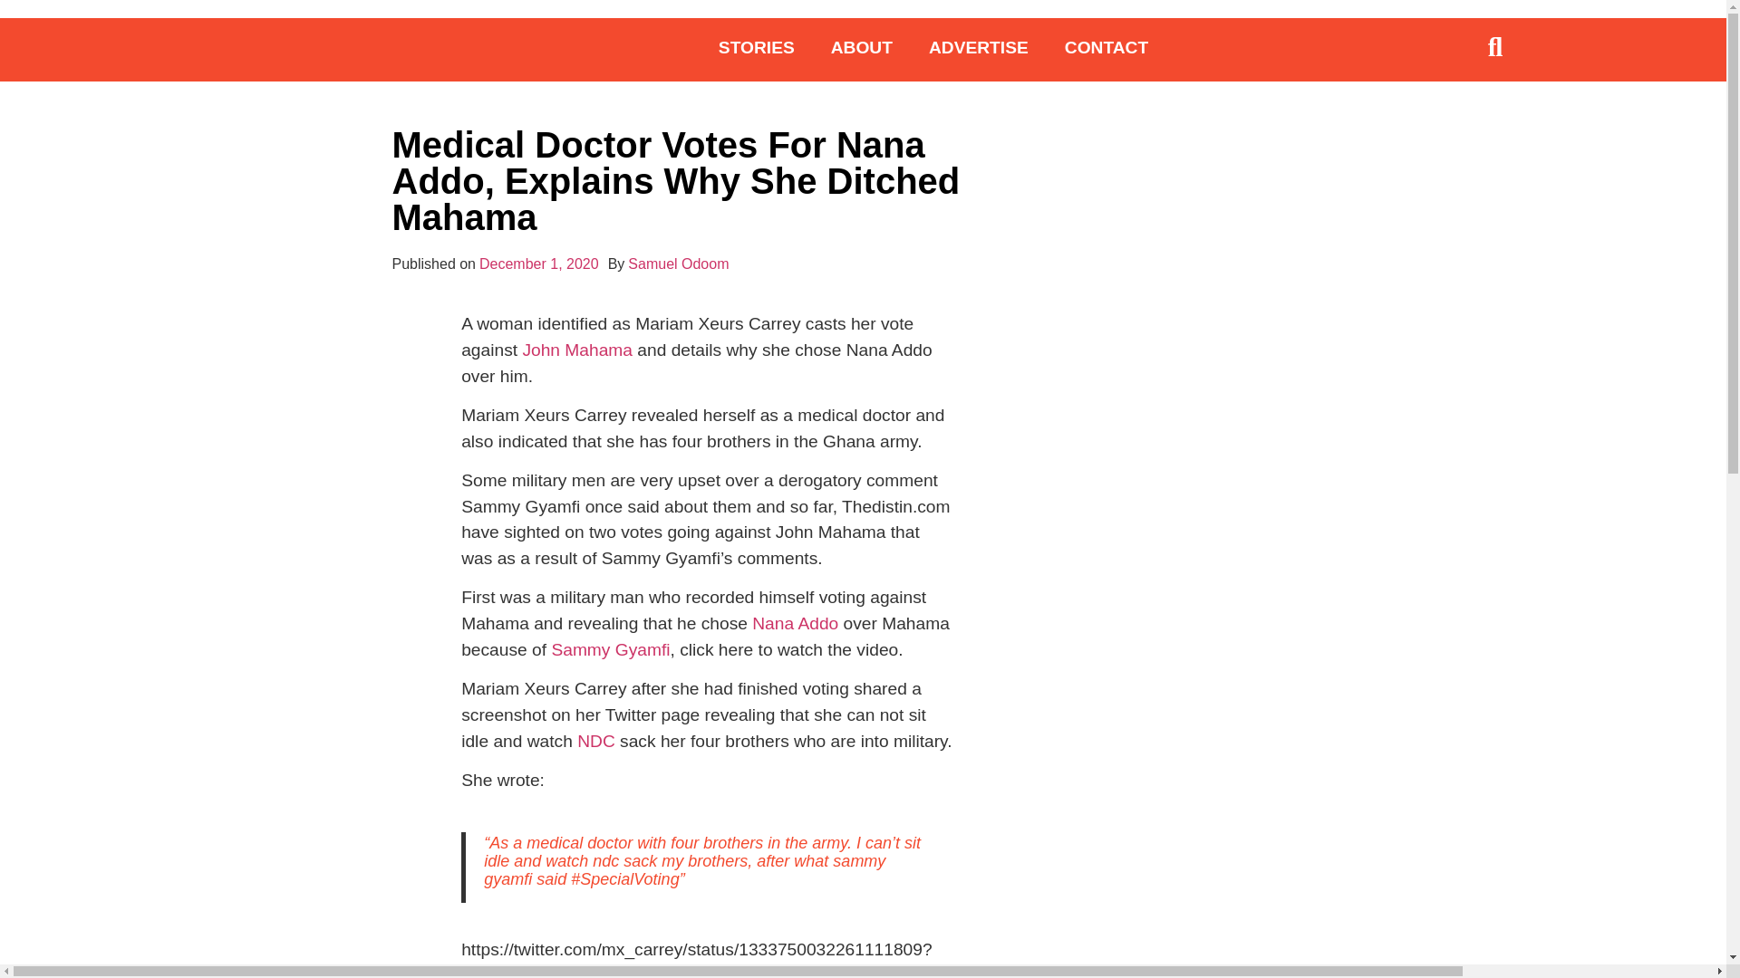 Image resolution: width=1740 pixels, height=978 pixels. What do you see at coordinates (538, 264) in the screenshot?
I see `December 1, 2020` at bounding box center [538, 264].